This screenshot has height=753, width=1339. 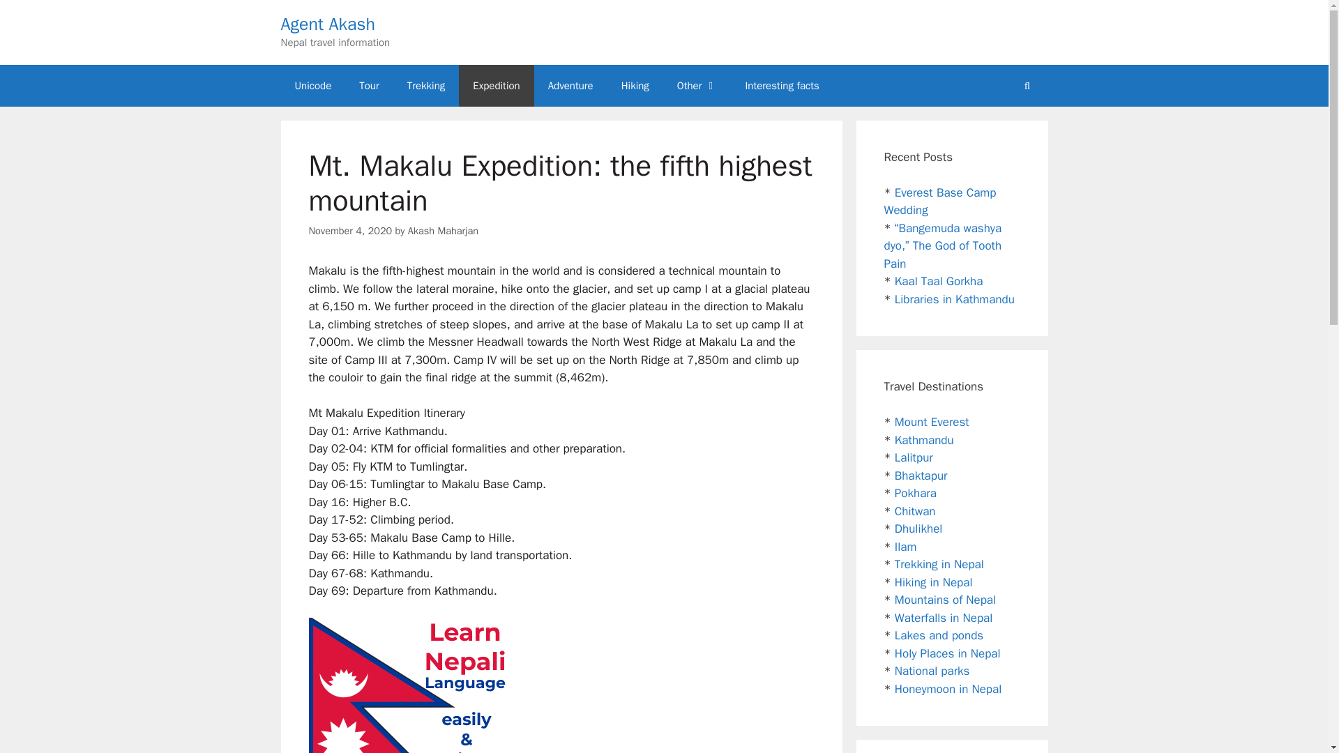 I want to click on Trekking, so click(x=426, y=85).